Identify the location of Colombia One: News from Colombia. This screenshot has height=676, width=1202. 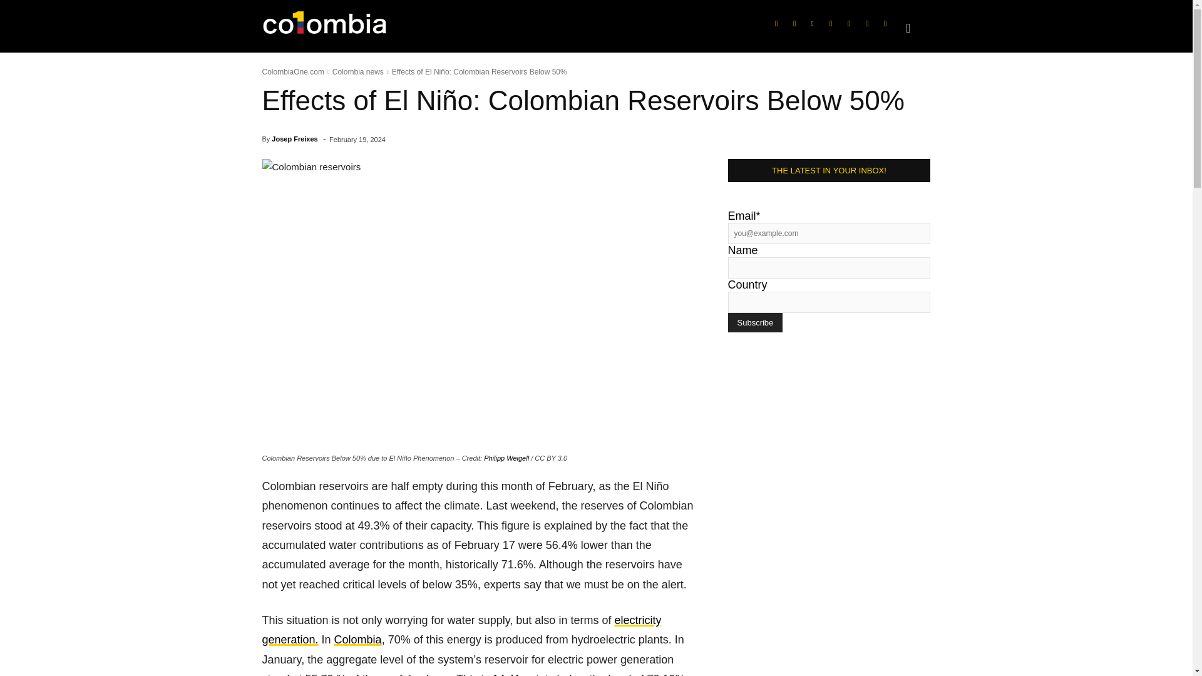
(324, 26).